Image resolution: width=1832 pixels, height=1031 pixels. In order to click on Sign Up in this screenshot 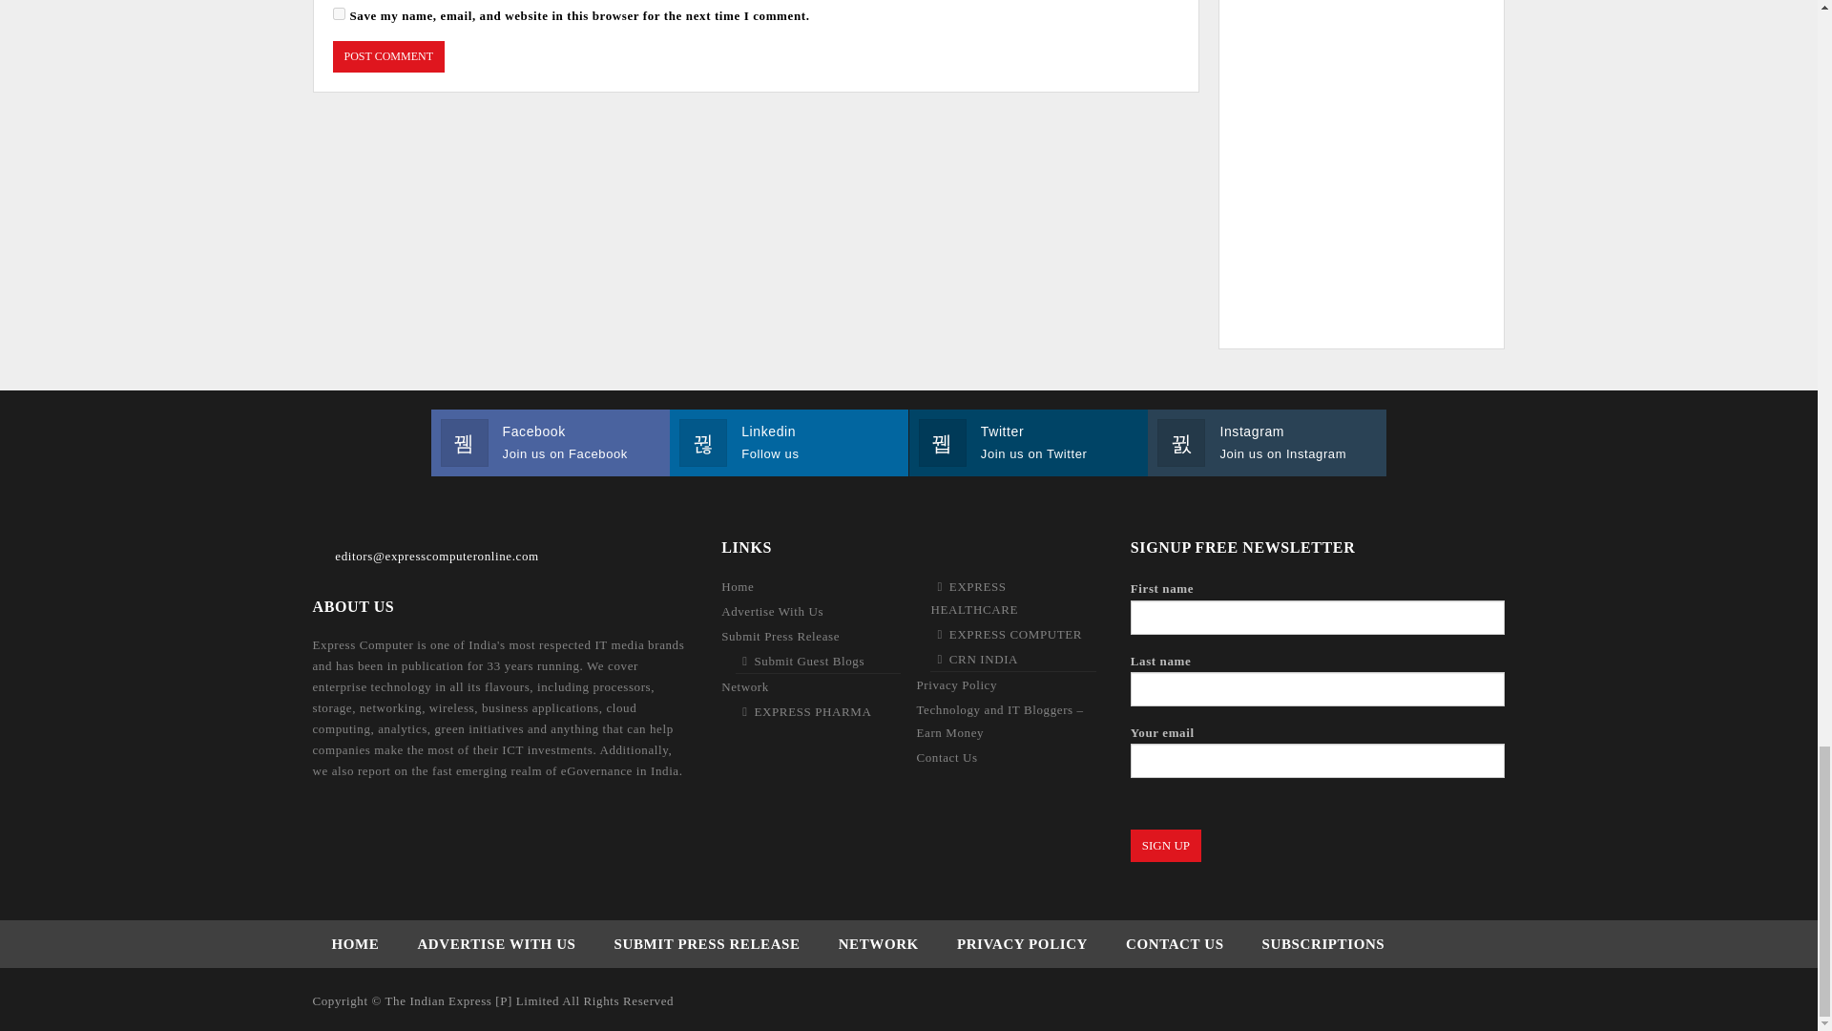, I will do `click(1166, 846)`.